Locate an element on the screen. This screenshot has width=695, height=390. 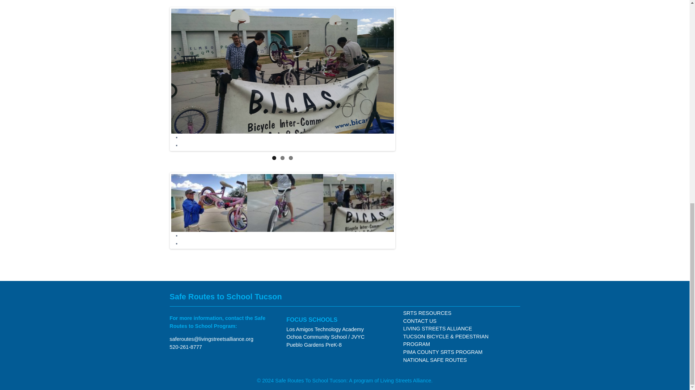
NATIONAL SAFE ROUTES is located at coordinates (435, 360).